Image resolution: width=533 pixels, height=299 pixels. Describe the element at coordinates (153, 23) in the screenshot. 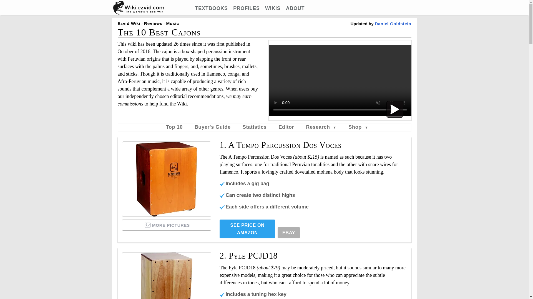

I see `Reviews` at that location.